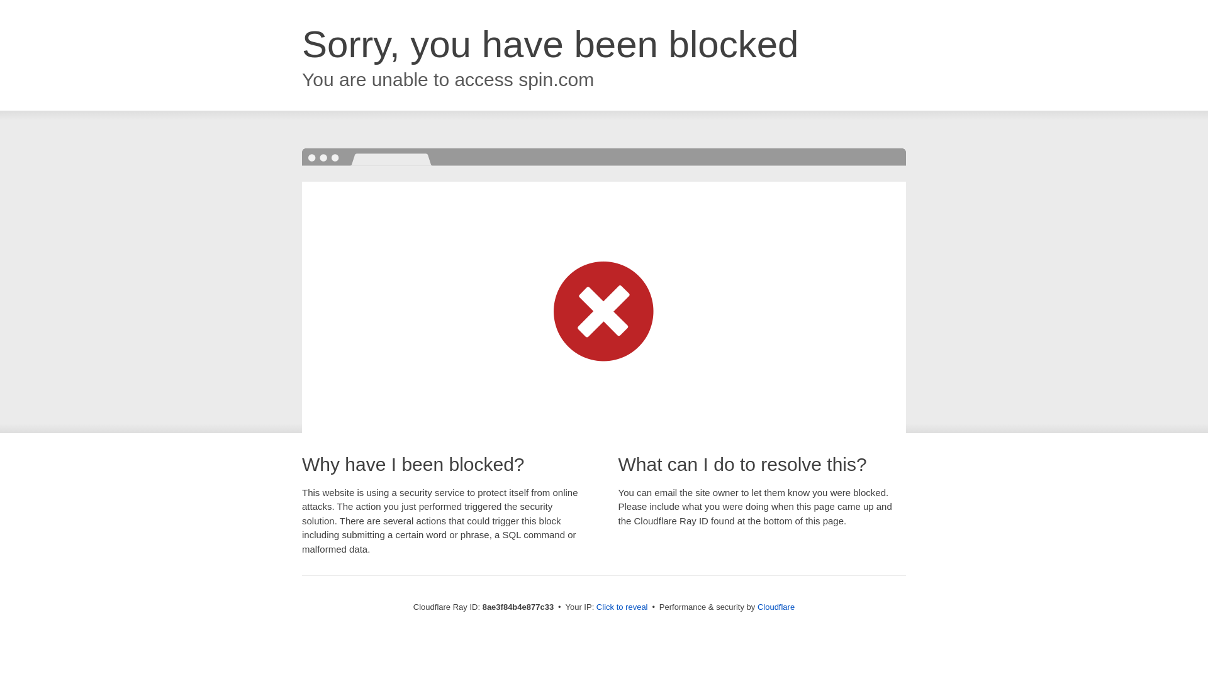 The height and width of the screenshot is (679, 1208). What do you see at coordinates (622, 607) in the screenshot?
I see `Click to reveal` at bounding box center [622, 607].